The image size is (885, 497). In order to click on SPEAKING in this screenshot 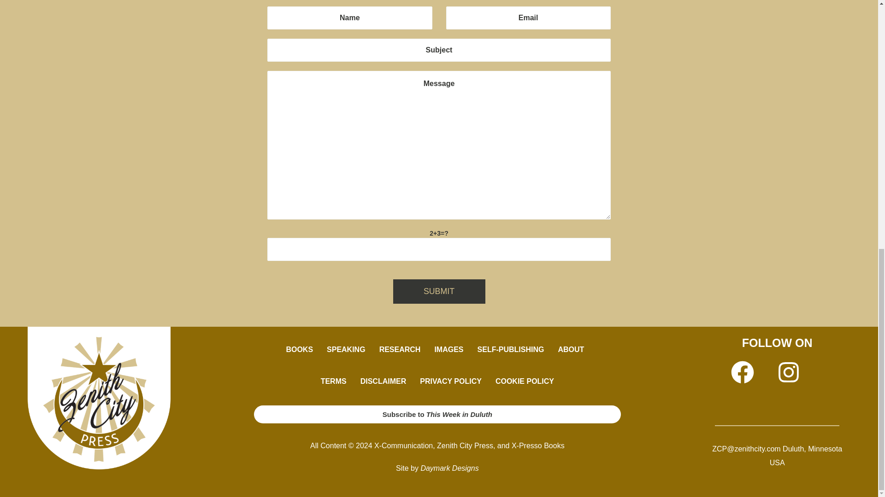, I will do `click(346, 349)`.